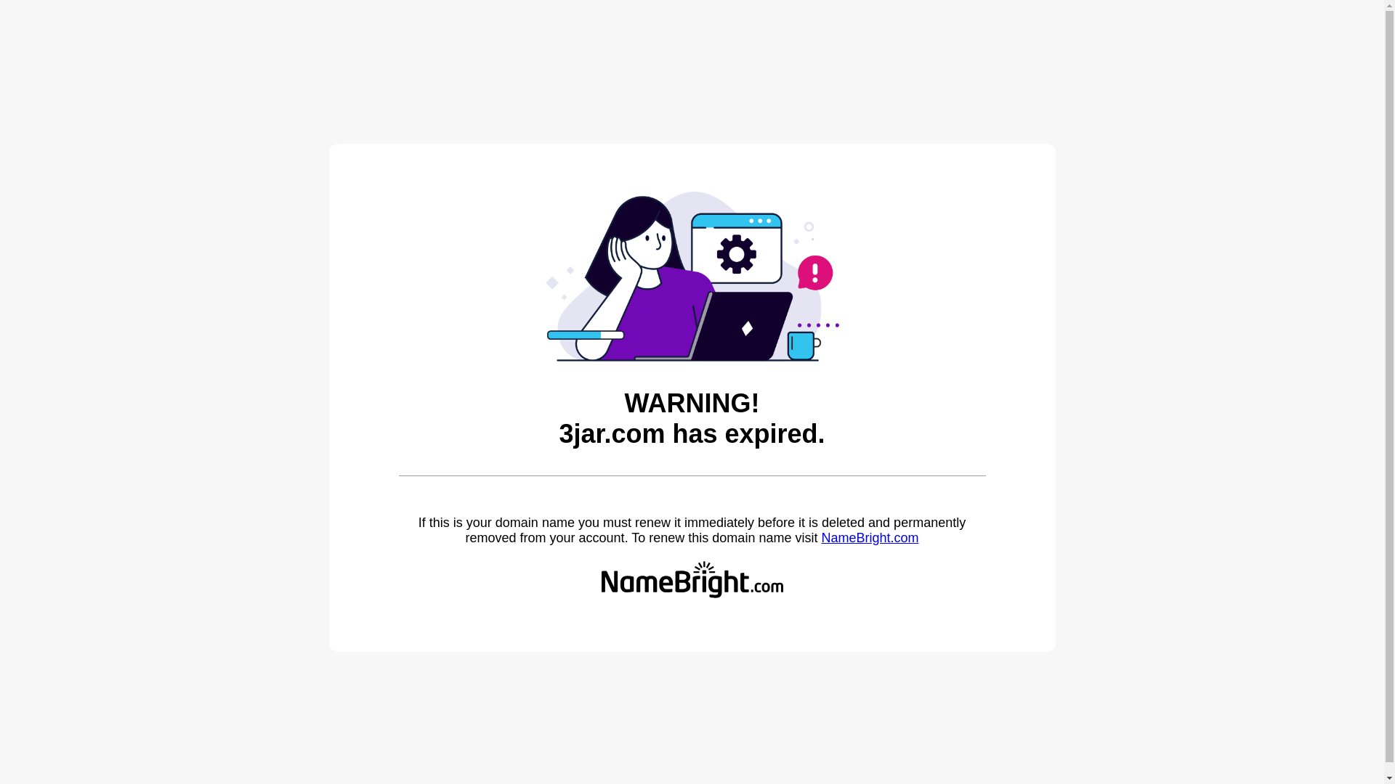 Image resolution: width=1395 pixels, height=784 pixels. What do you see at coordinates (870, 538) in the screenshot?
I see `NameBright.com` at bounding box center [870, 538].